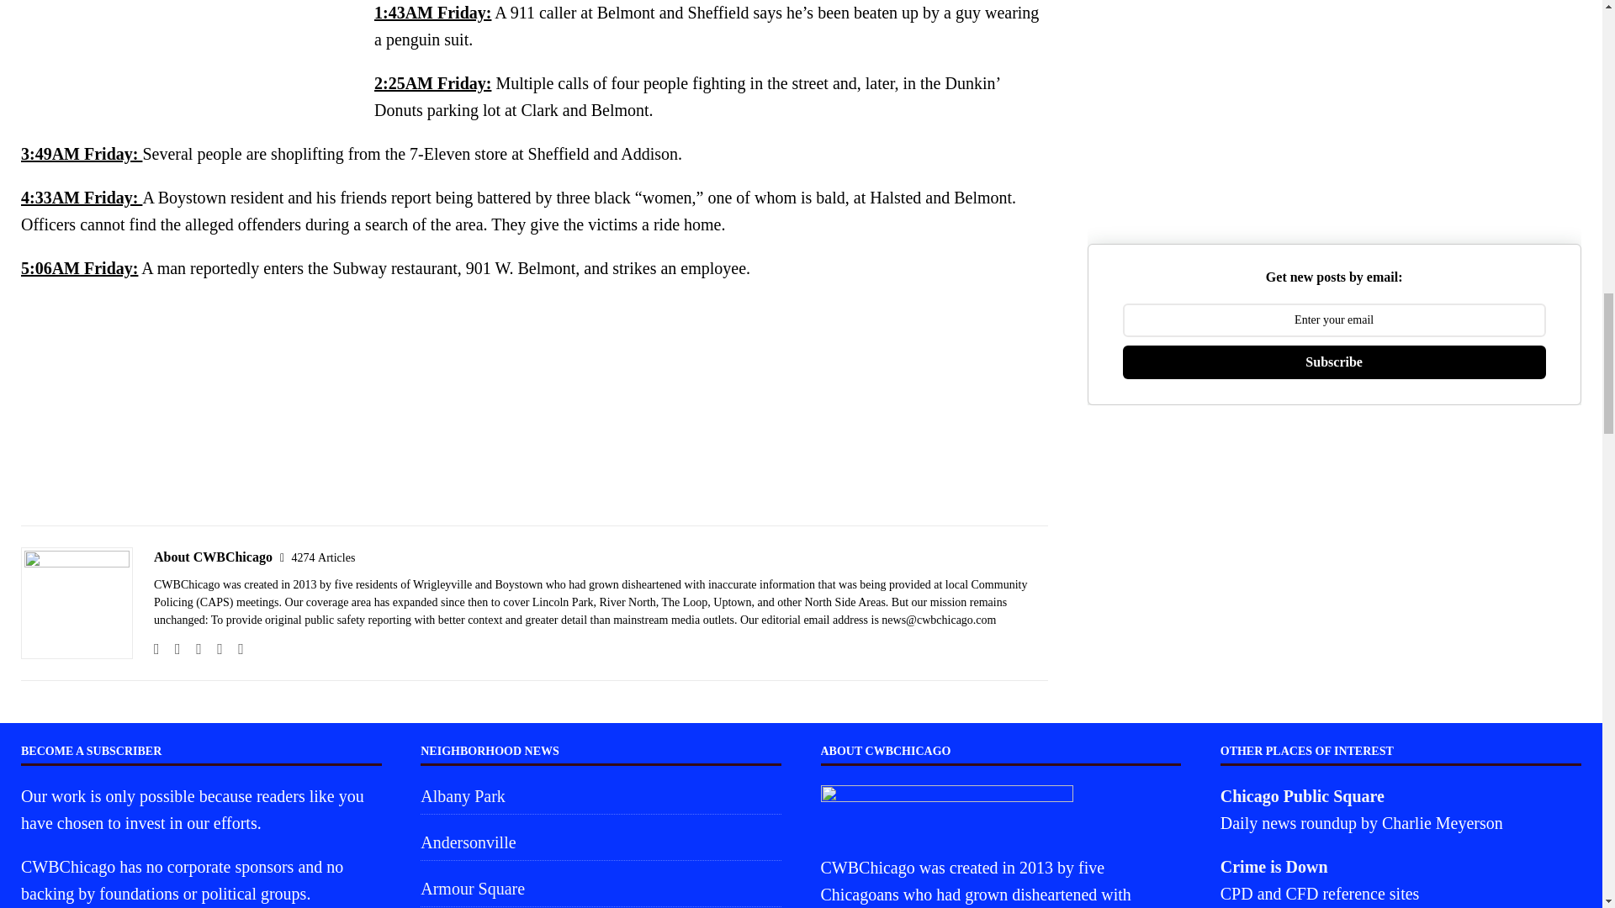 Image resolution: width=1615 pixels, height=908 pixels. What do you see at coordinates (323, 557) in the screenshot?
I see `More articles written by CWBChicago'` at bounding box center [323, 557].